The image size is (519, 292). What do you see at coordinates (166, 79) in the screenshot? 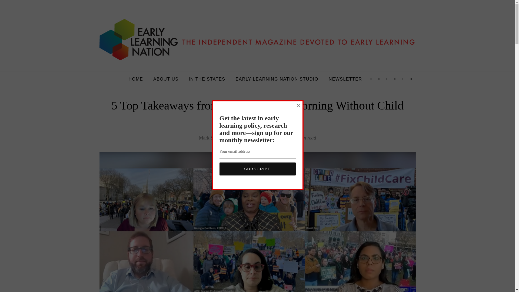
I see `ABOUT US` at bounding box center [166, 79].